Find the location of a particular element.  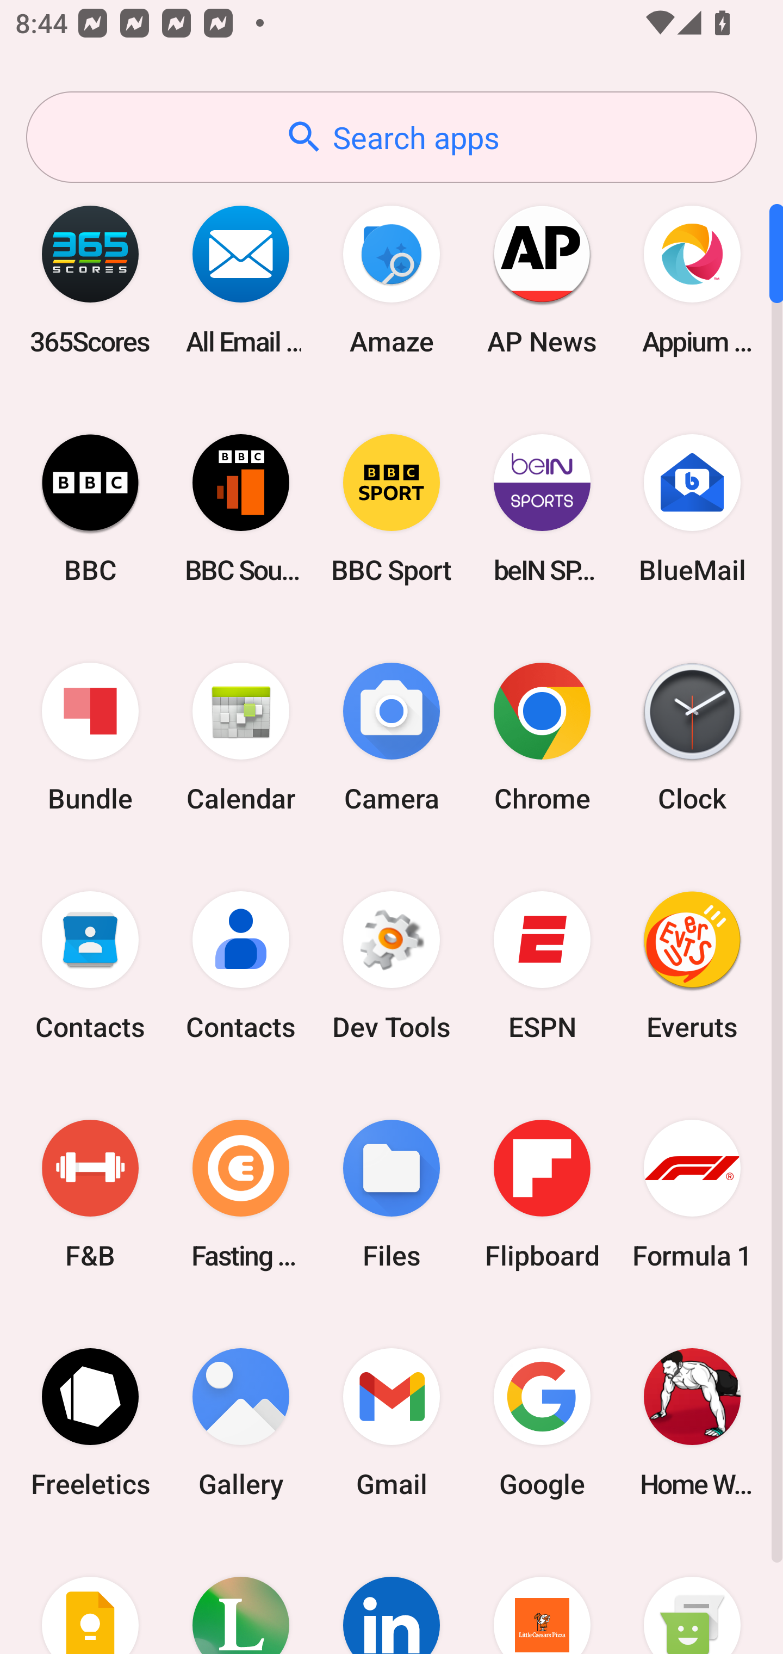

Amaze is located at coordinates (391, 280).